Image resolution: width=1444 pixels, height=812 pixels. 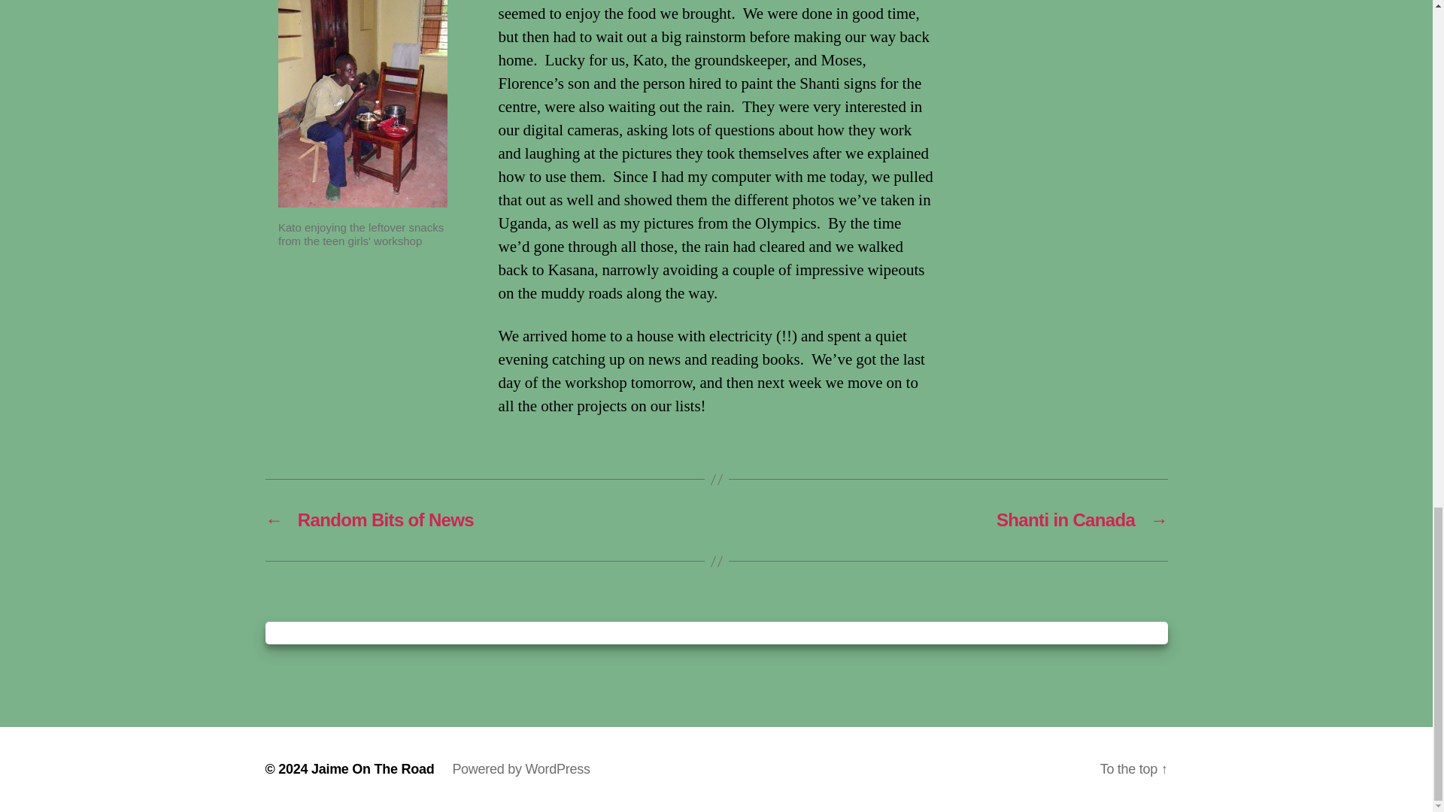 What do you see at coordinates (373, 768) in the screenshot?
I see `Jaime On The Road` at bounding box center [373, 768].